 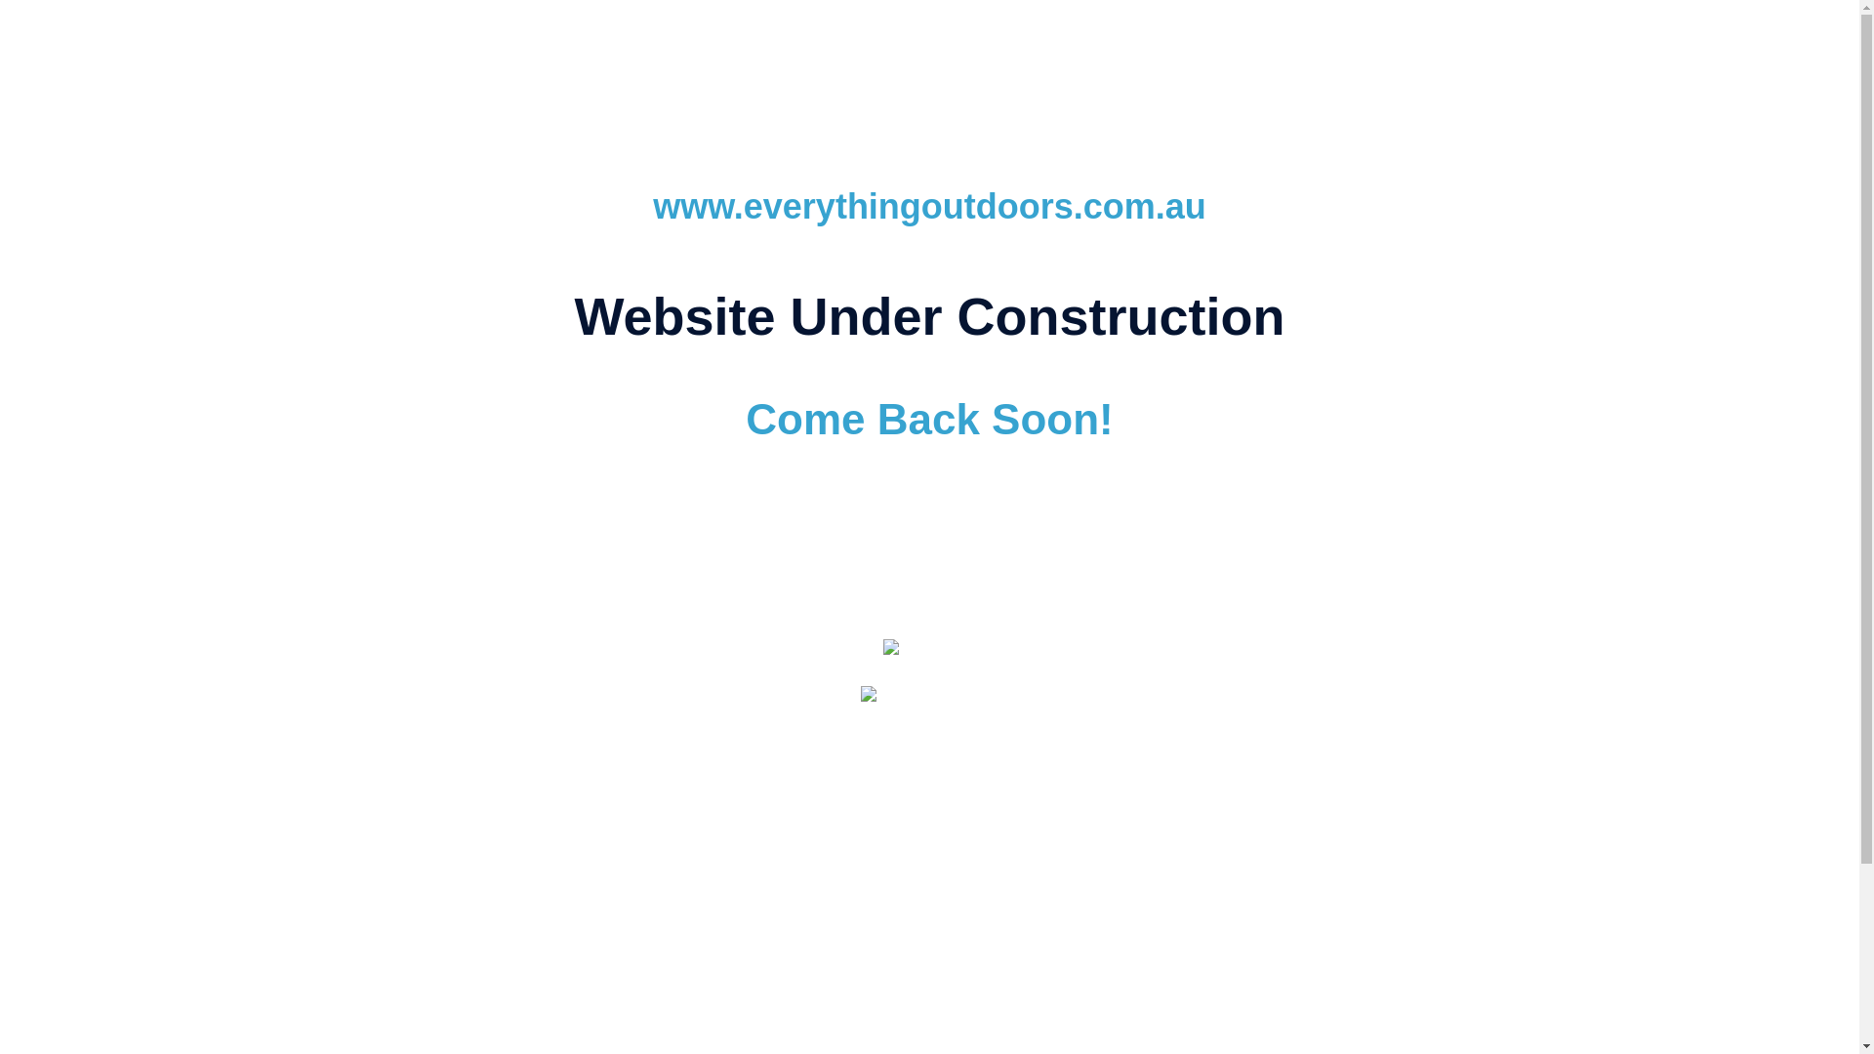 I want to click on Australian Hosting, so click(x=890, y=879).